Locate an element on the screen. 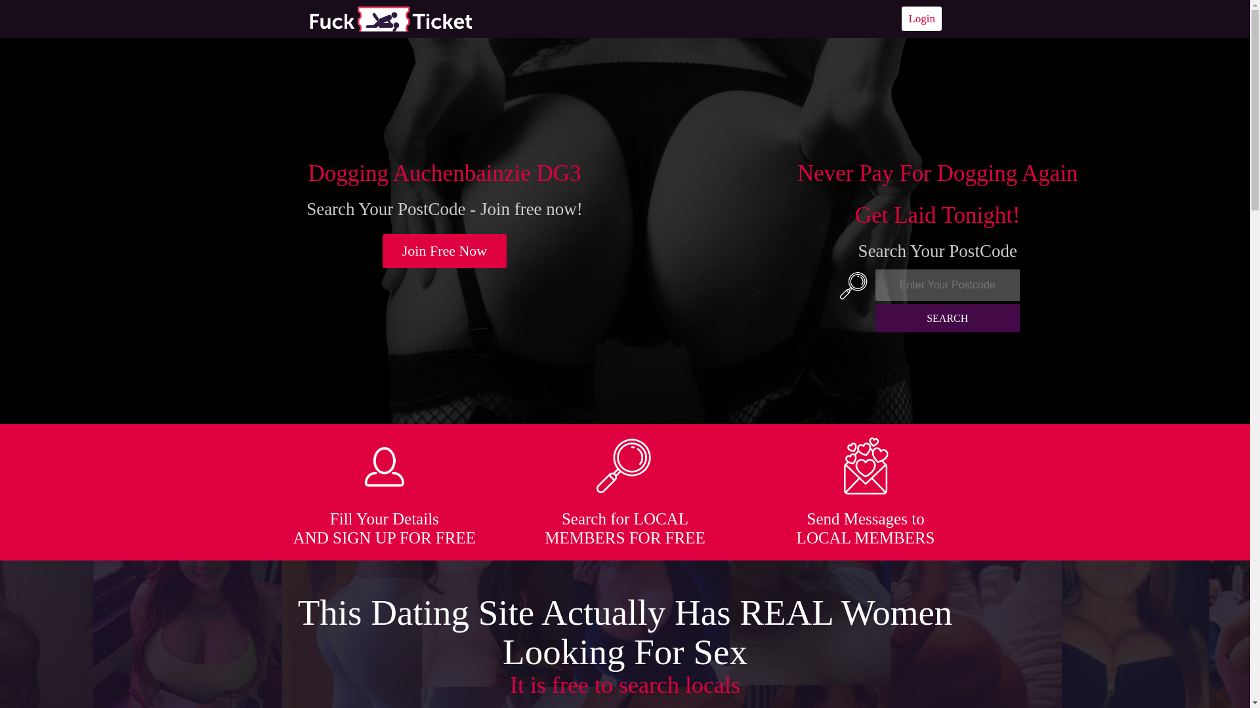  Login to doggingnearme.uk is located at coordinates (921, 18).